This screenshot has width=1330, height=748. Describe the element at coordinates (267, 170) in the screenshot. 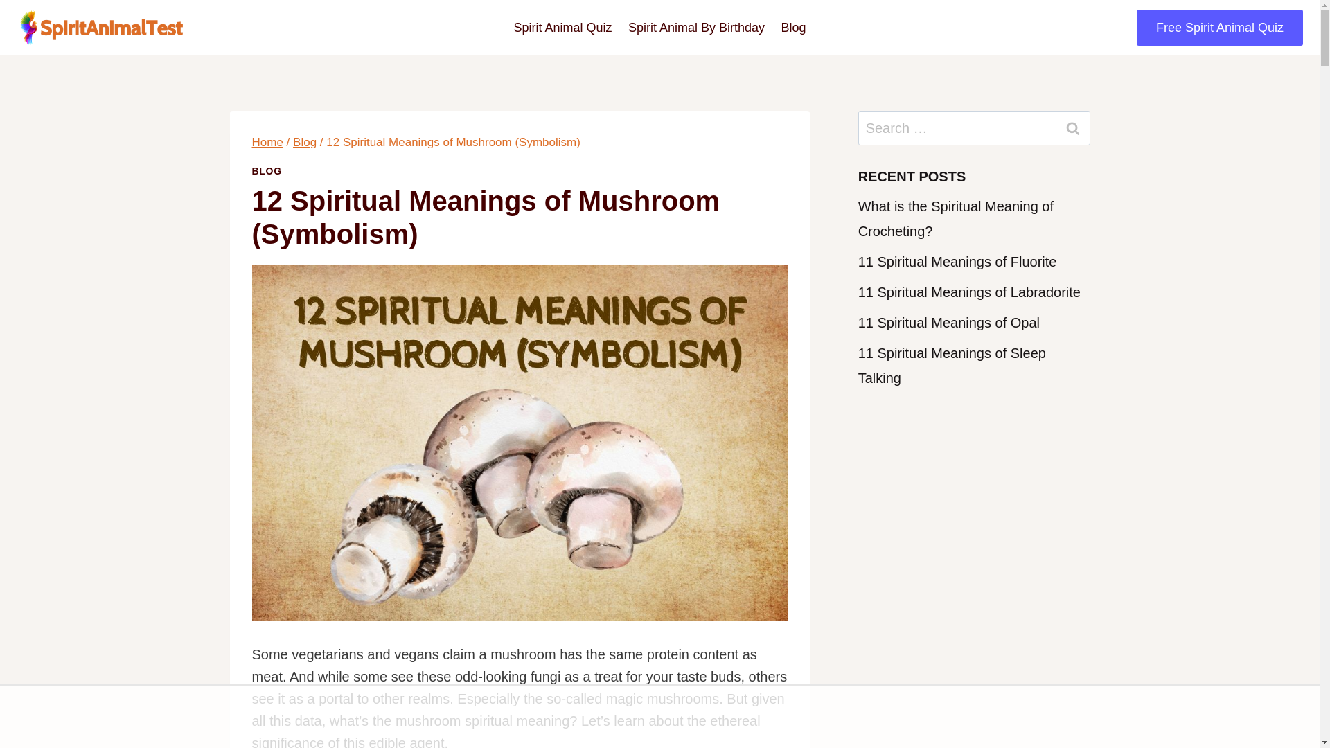

I see `BLOG` at that location.